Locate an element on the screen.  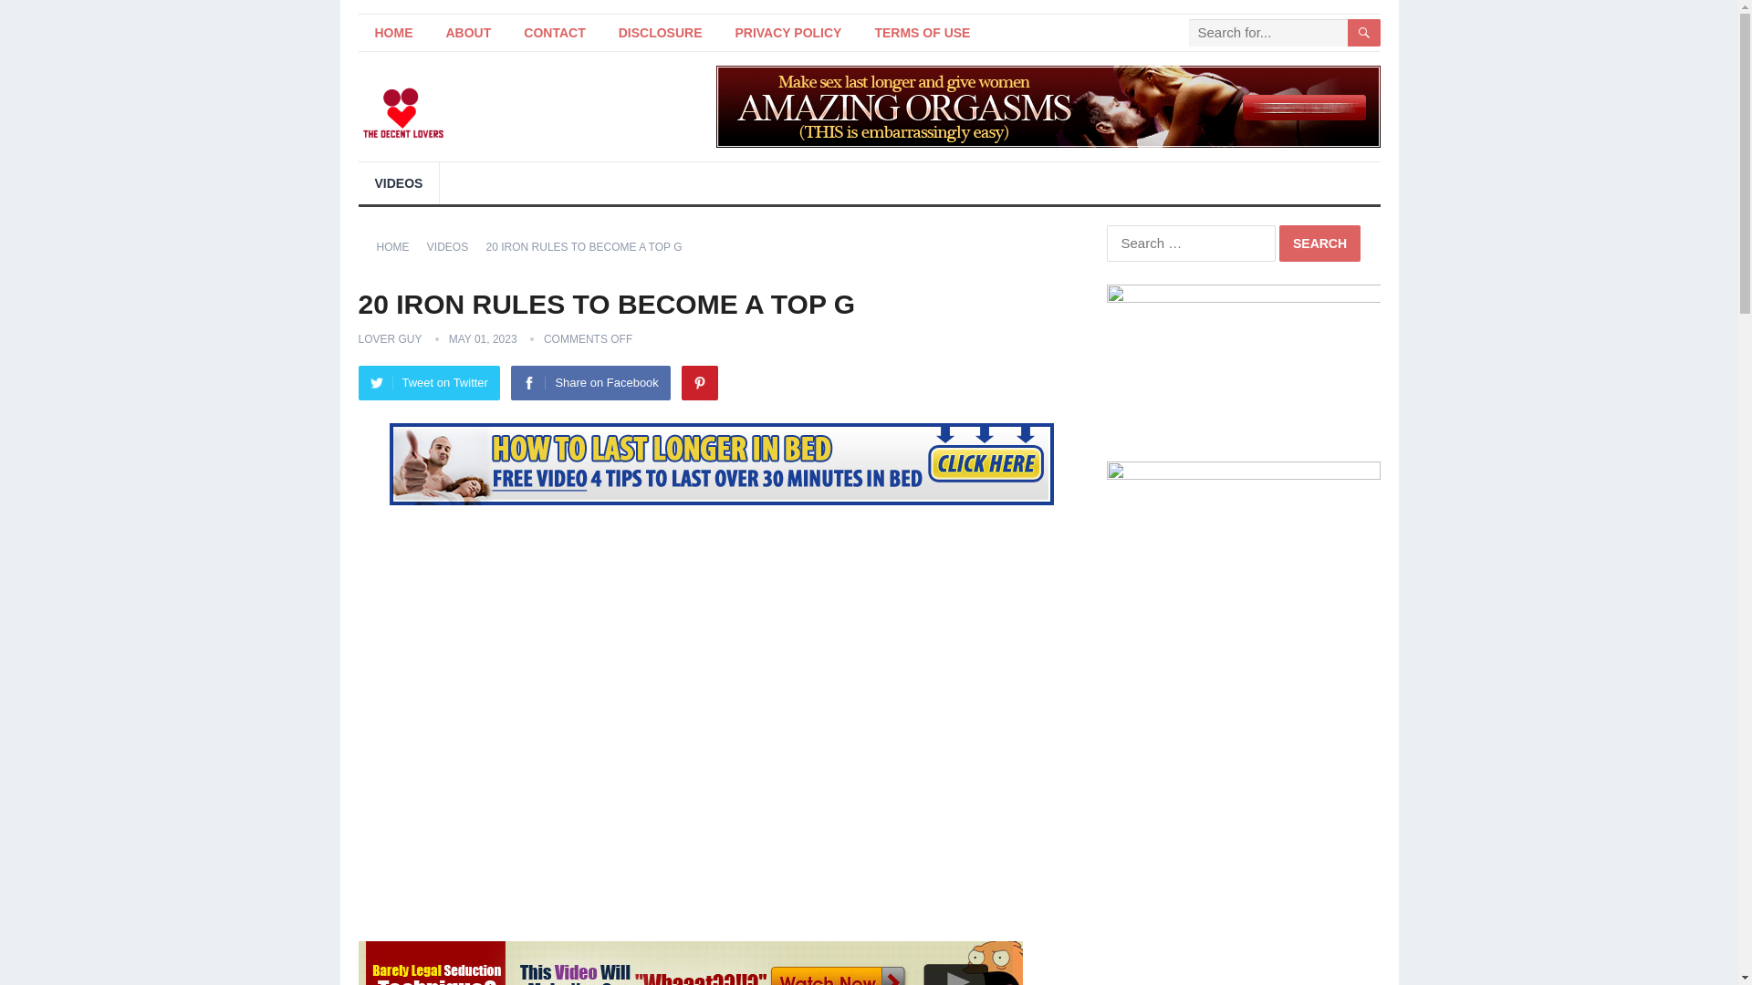
HOME is located at coordinates (399, 246).